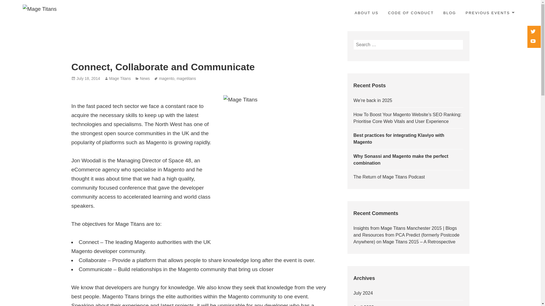 The height and width of the screenshot is (306, 545). What do you see at coordinates (389, 177) in the screenshot?
I see `The Return of Mage Titans Podcast` at bounding box center [389, 177].